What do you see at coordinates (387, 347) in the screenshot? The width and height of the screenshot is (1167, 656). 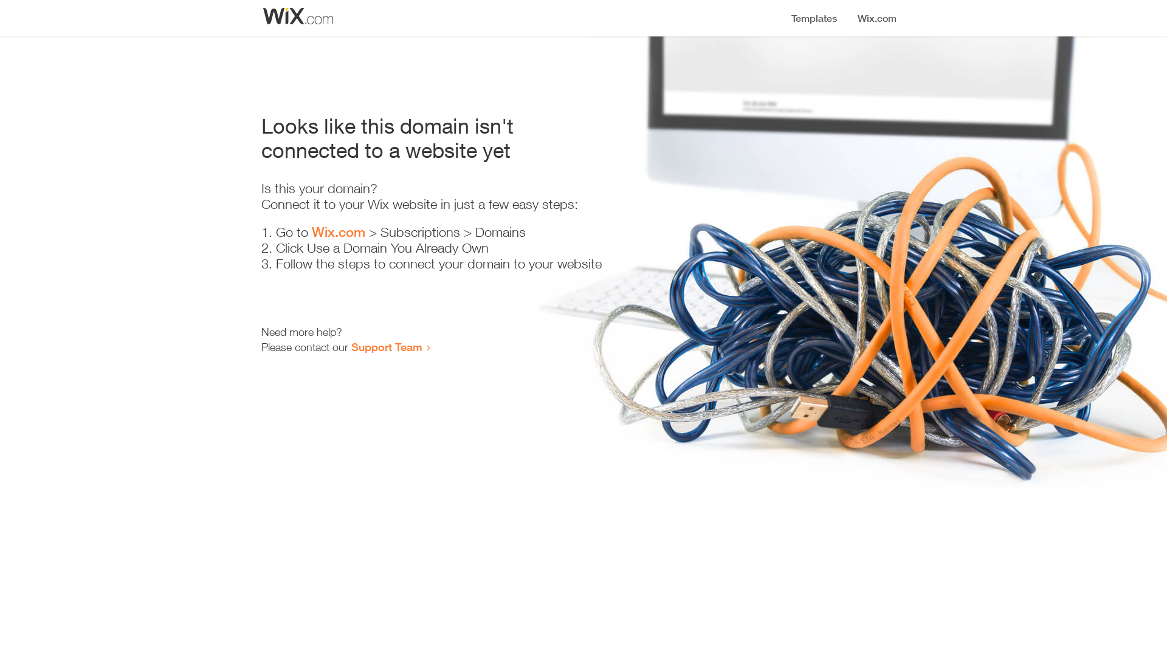 I see `Support Team` at bounding box center [387, 347].